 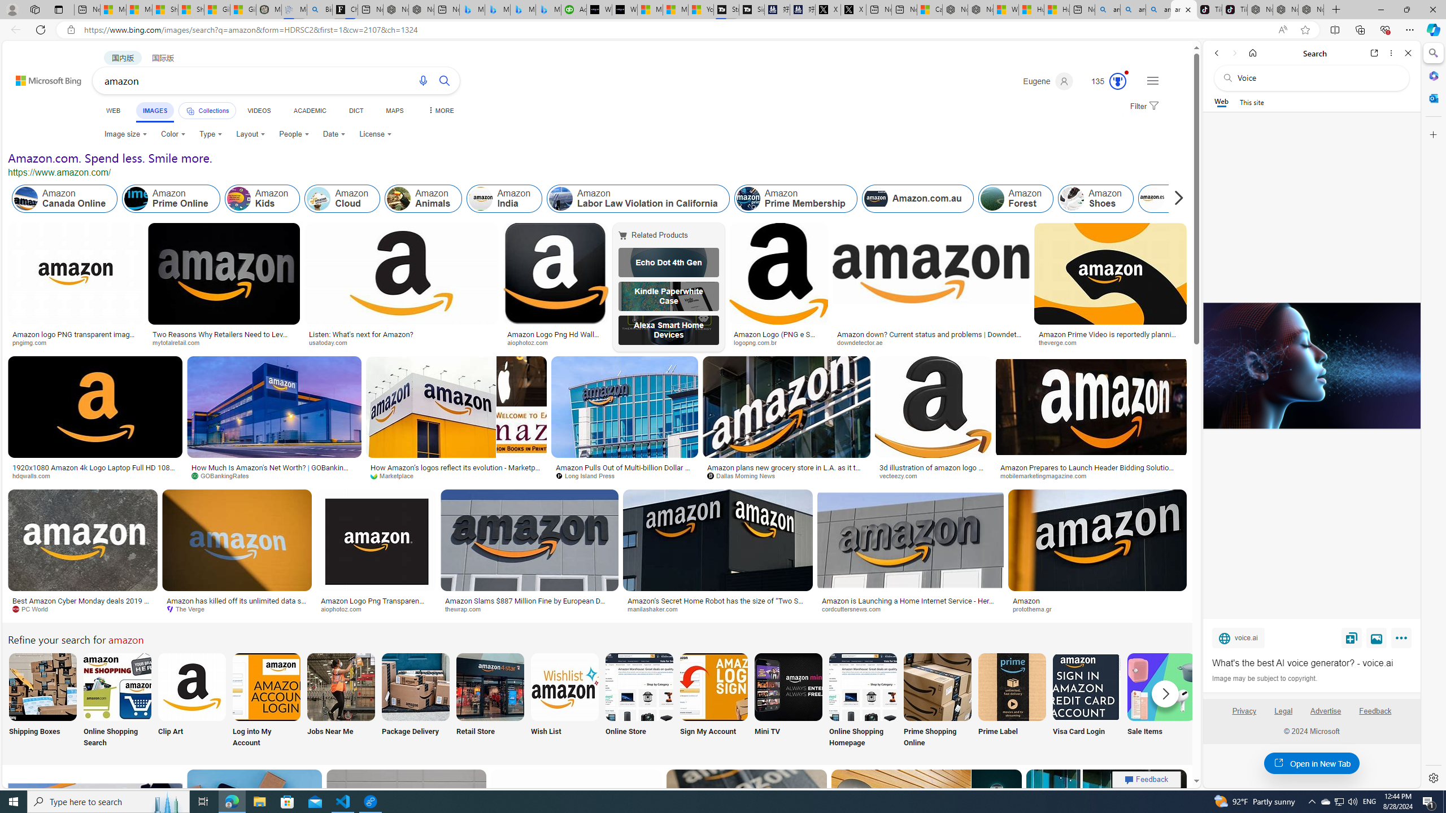 I want to click on Amazon Labor Law Violation in California, so click(x=638, y=199).